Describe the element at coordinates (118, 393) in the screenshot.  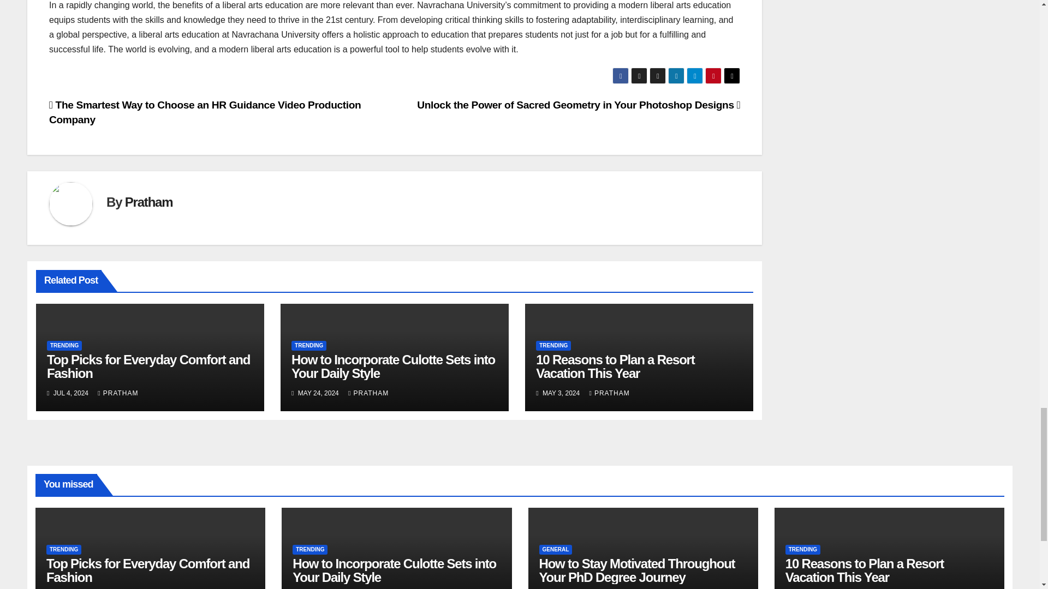
I see `PRATHAM` at that location.